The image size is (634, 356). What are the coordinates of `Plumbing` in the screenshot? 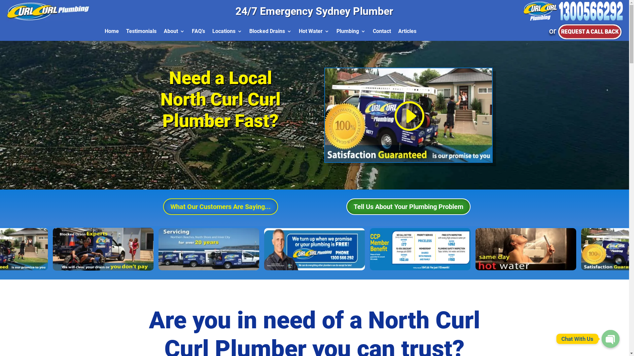 It's located at (351, 33).